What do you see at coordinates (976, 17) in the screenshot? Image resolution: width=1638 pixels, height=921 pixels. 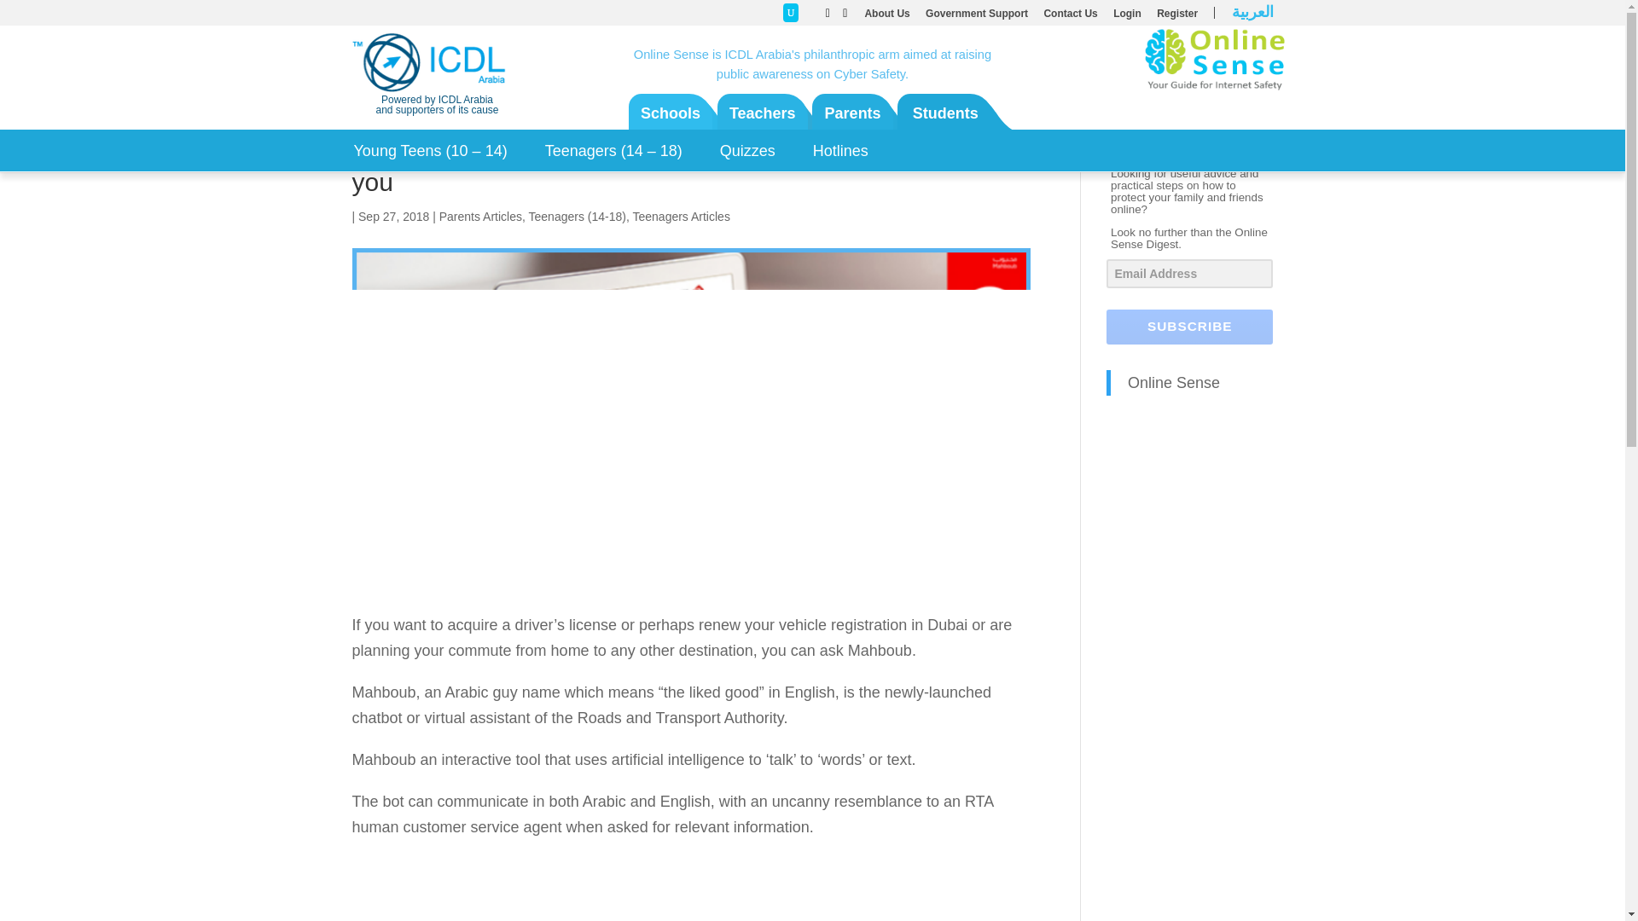 I see `Government Support` at bounding box center [976, 17].